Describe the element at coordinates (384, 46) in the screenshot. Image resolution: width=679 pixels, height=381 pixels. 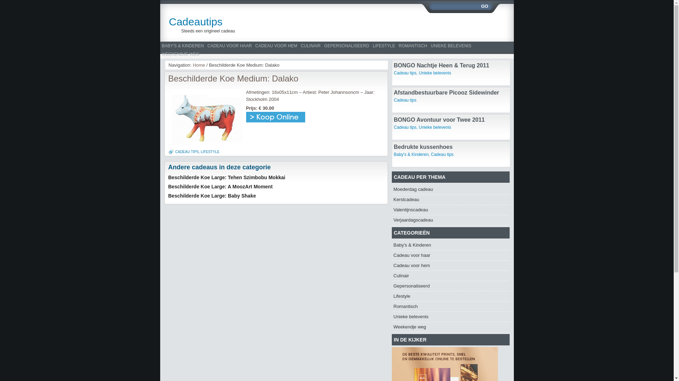
I see `LIFESTYLE` at that location.